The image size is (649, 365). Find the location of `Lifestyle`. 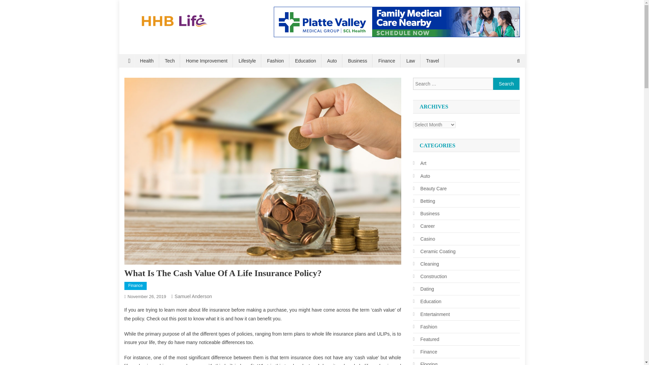

Lifestyle is located at coordinates (247, 60).